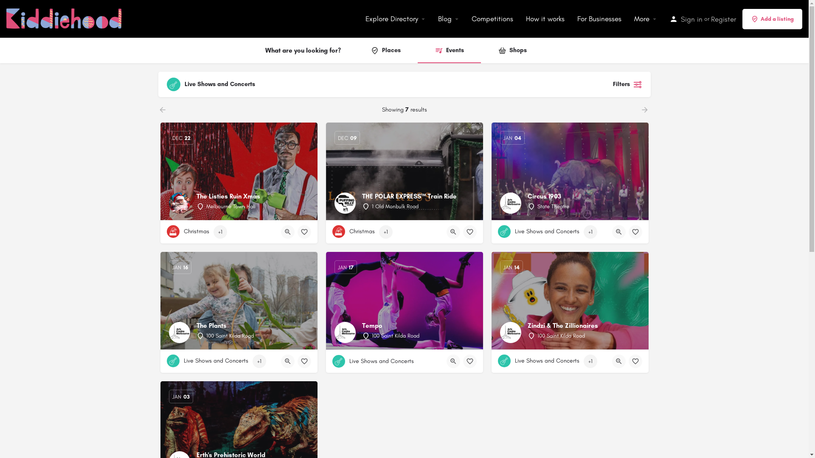 Image resolution: width=815 pixels, height=458 pixels. What do you see at coordinates (445, 19) in the screenshot?
I see `Blog` at bounding box center [445, 19].